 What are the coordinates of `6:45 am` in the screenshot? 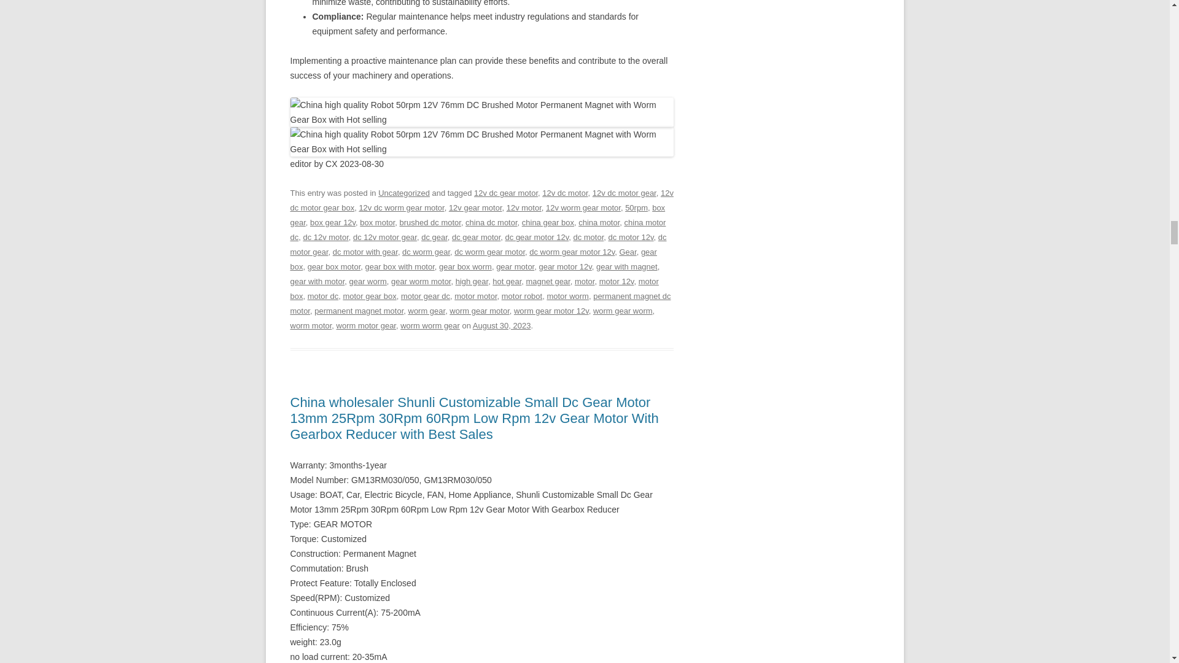 It's located at (502, 325).